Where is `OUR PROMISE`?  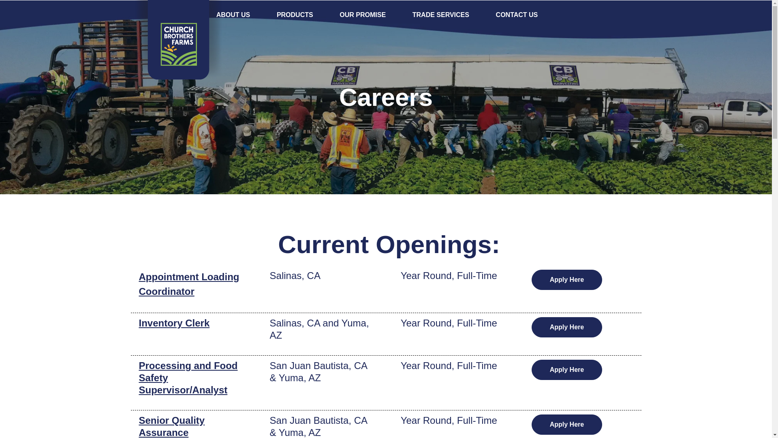
OUR PROMISE is located at coordinates (362, 15).